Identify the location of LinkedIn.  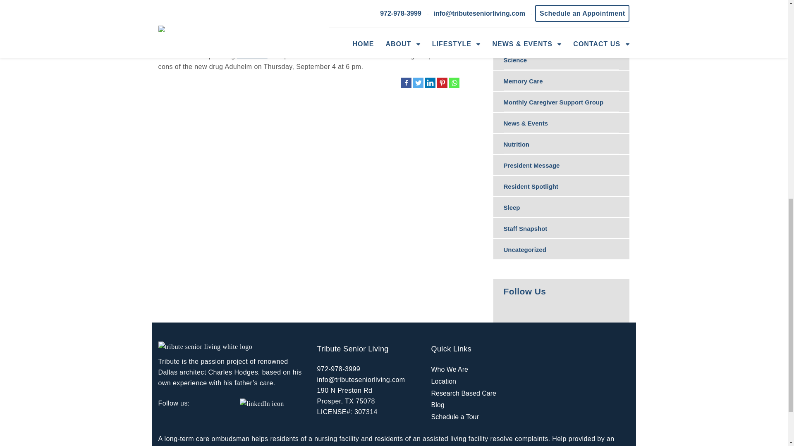
(430, 83).